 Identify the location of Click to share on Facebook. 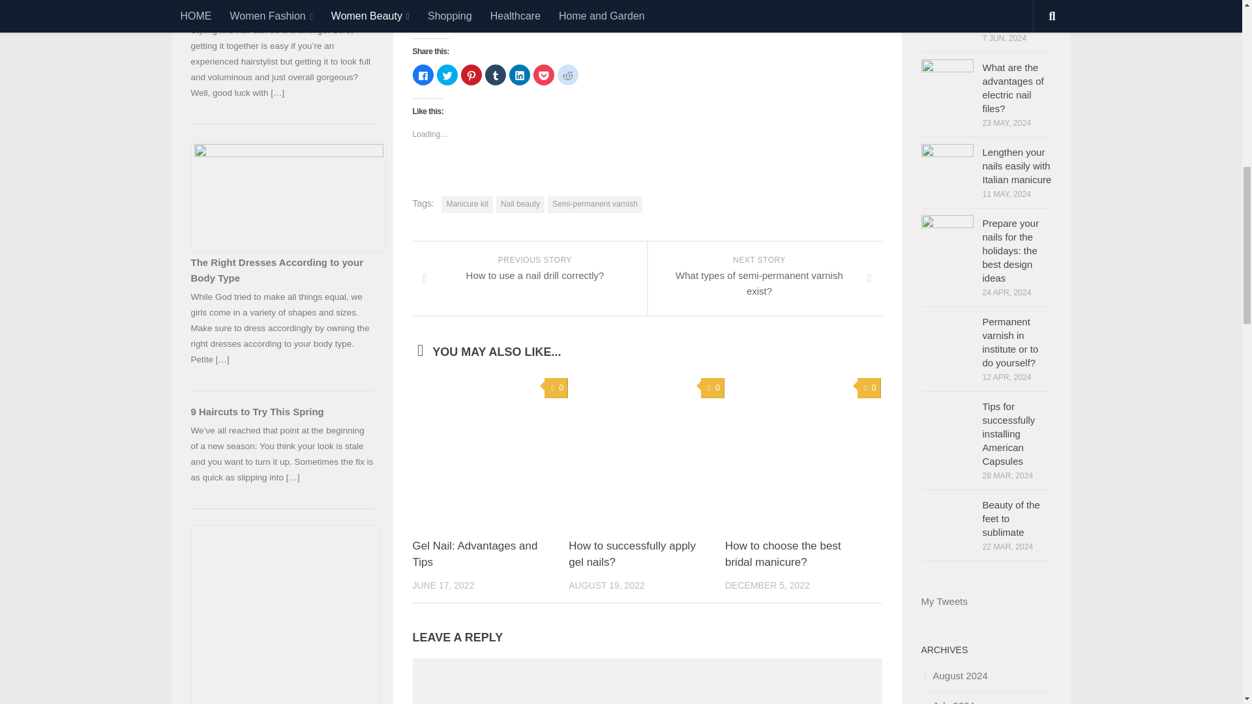
(423, 74).